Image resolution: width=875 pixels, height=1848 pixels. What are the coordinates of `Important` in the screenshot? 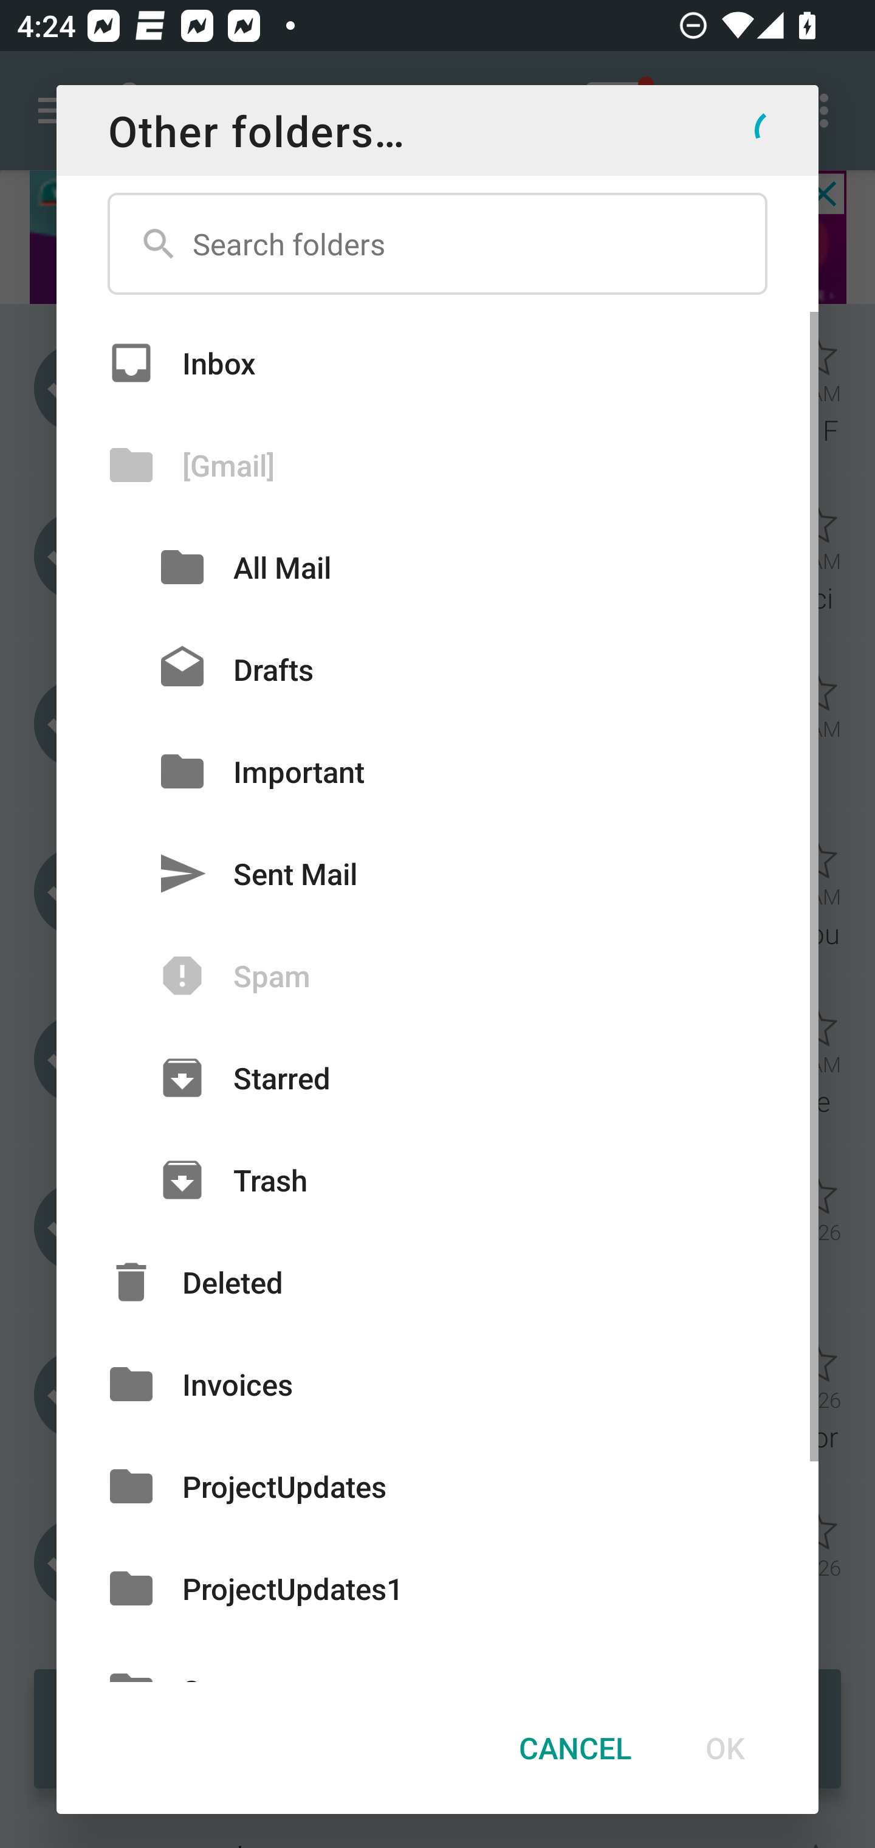 It's located at (437, 771).